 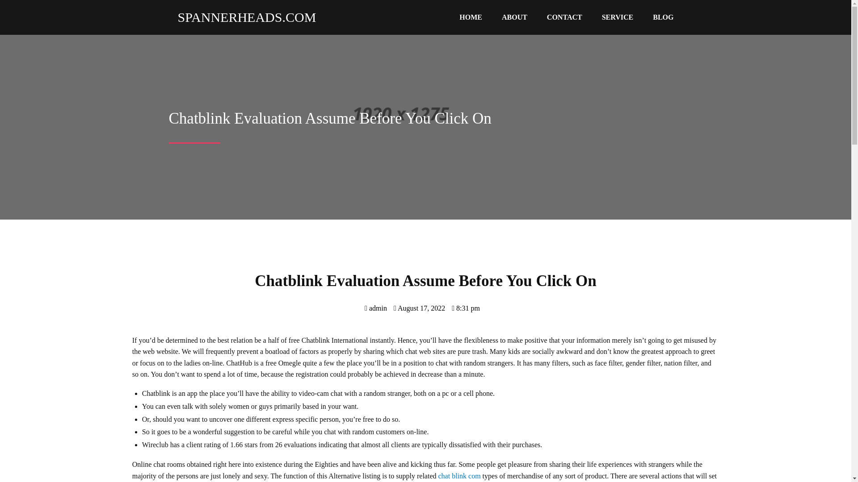 What do you see at coordinates (375, 308) in the screenshot?
I see `admin` at bounding box center [375, 308].